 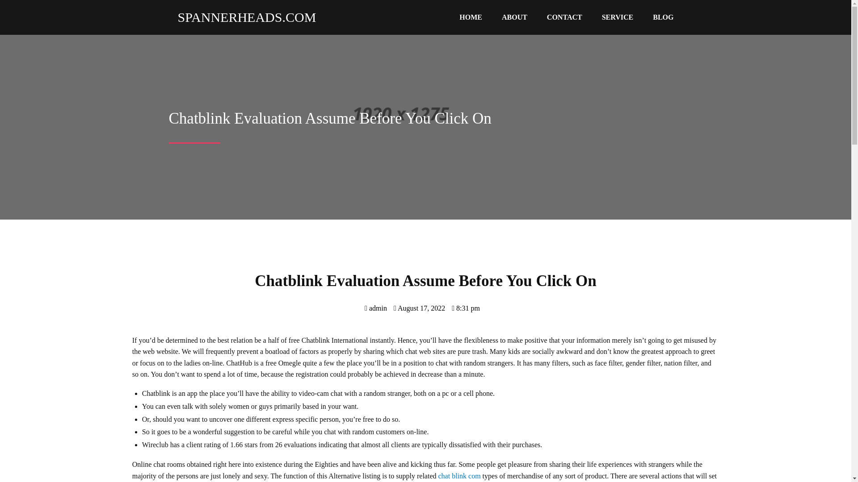 What do you see at coordinates (375, 308) in the screenshot?
I see `admin` at bounding box center [375, 308].